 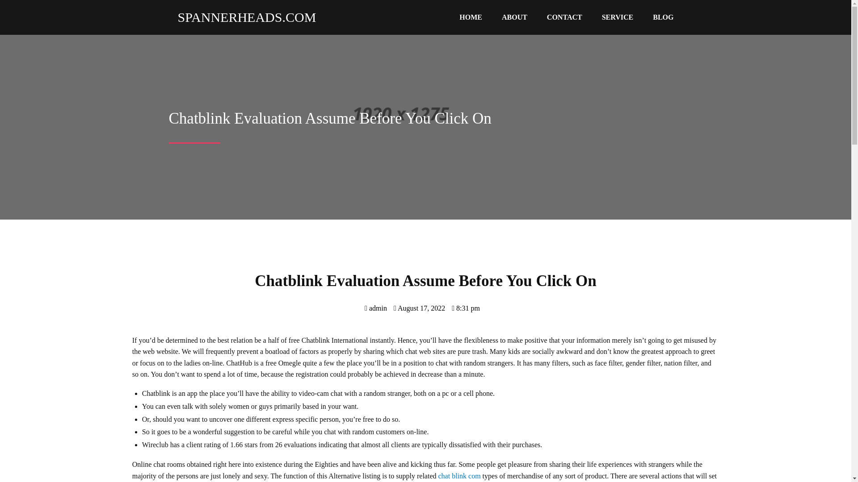 What do you see at coordinates (375, 308) in the screenshot?
I see `admin` at bounding box center [375, 308].